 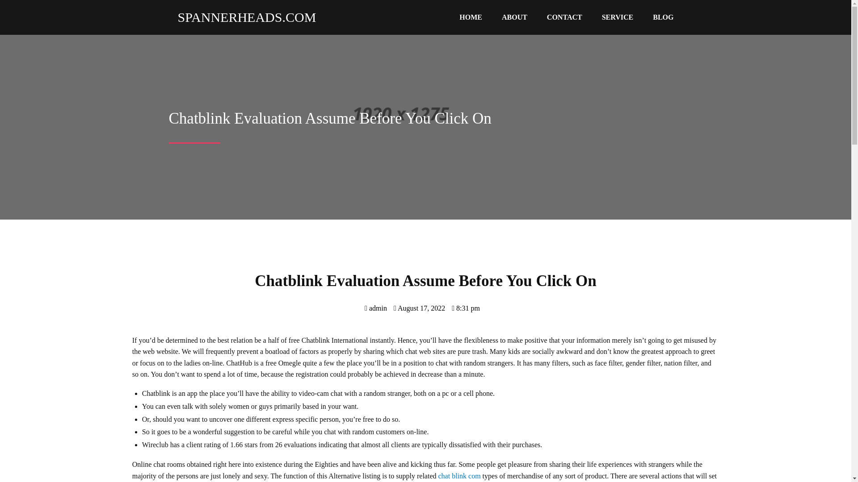 What do you see at coordinates (375, 308) in the screenshot?
I see `admin` at bounding box center [375, 308].